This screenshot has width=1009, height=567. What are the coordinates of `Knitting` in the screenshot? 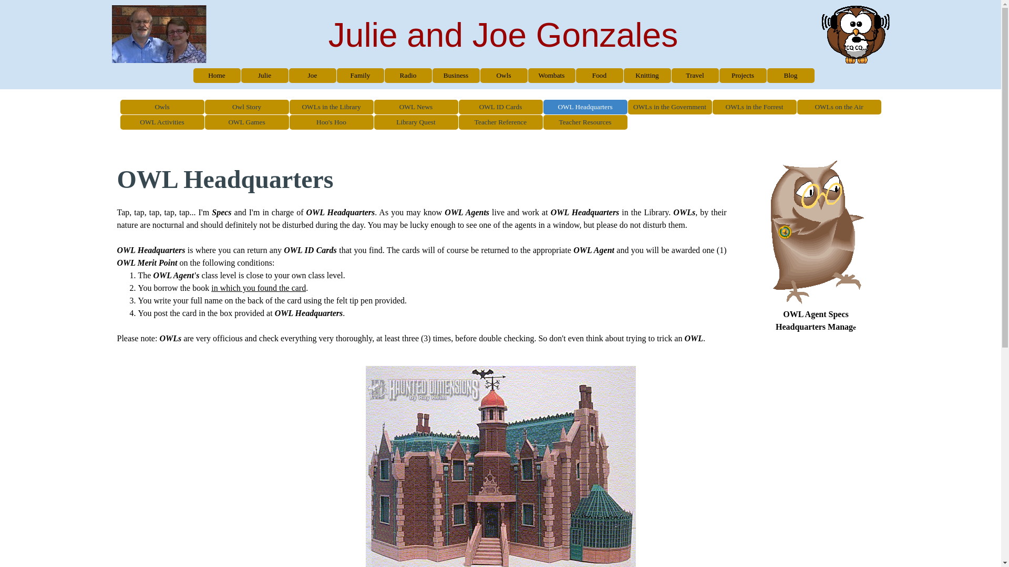 It's located at (647, 76).